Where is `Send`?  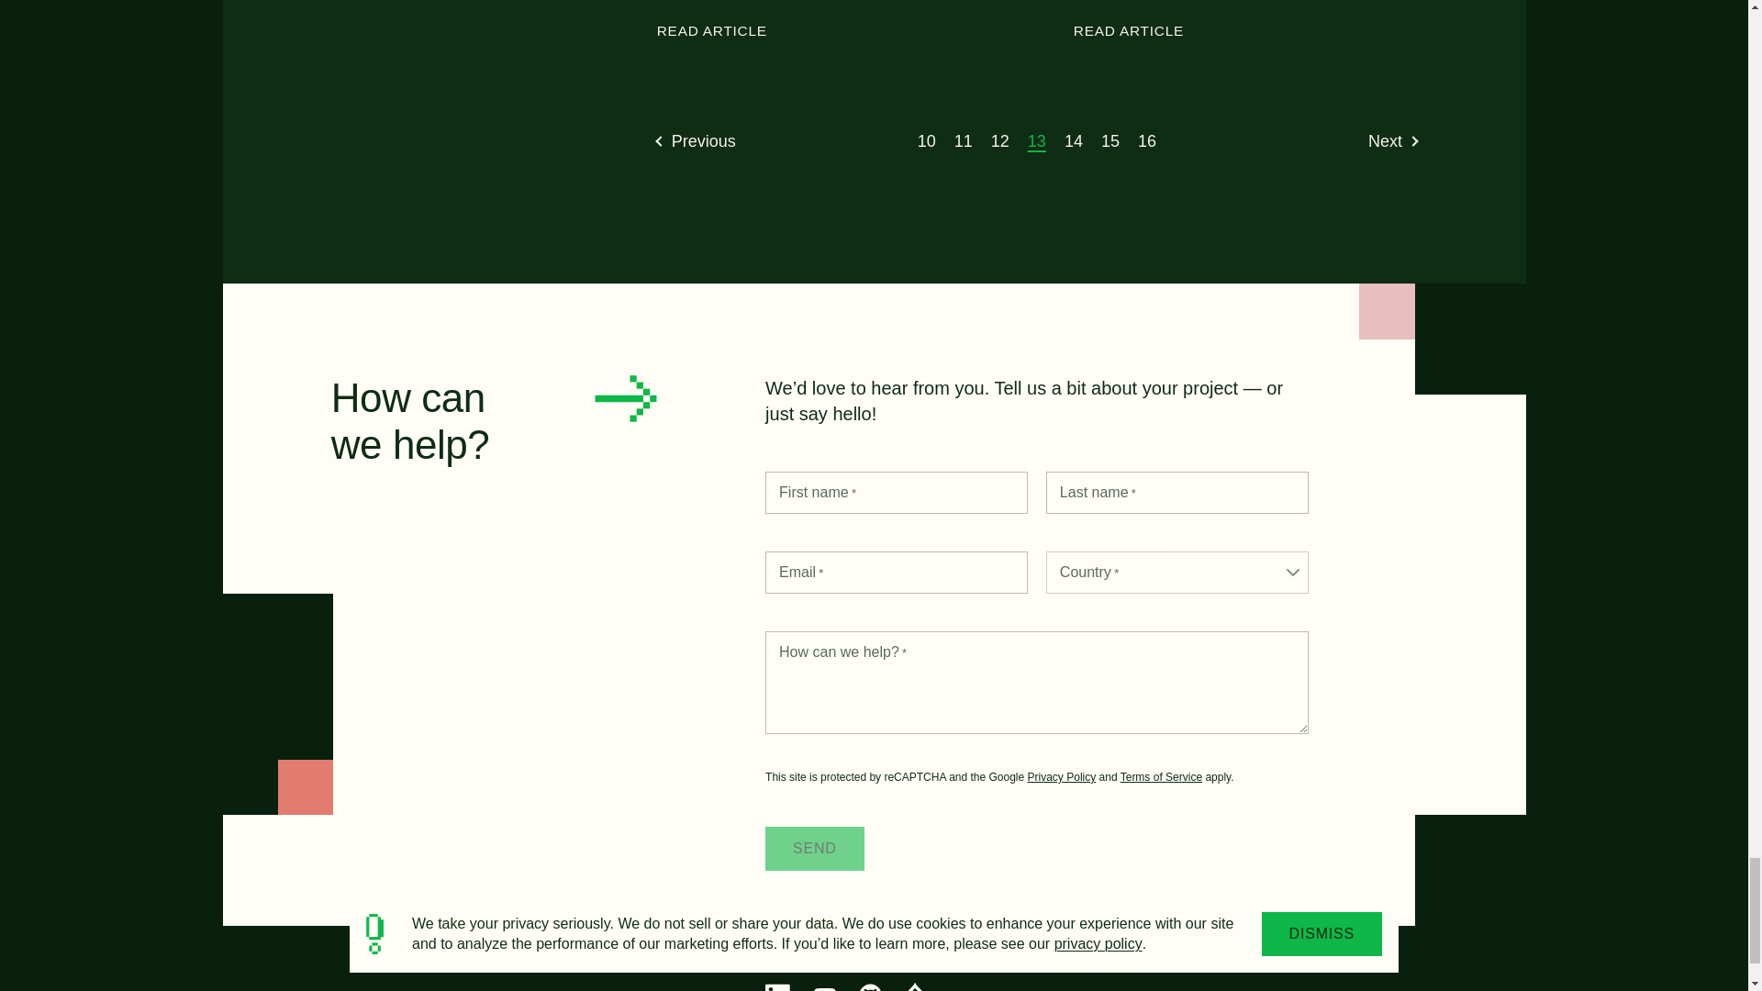
Send is located at coordinates (815, 848).